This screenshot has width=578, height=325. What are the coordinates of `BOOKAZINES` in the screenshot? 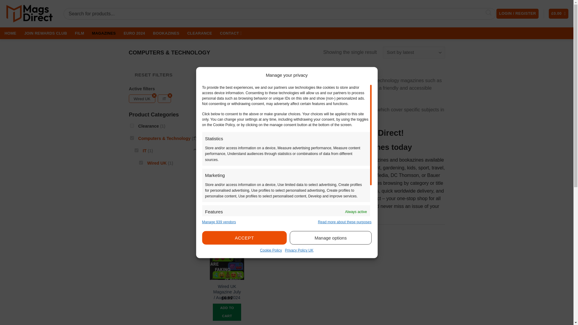 It's located at (166, 33).